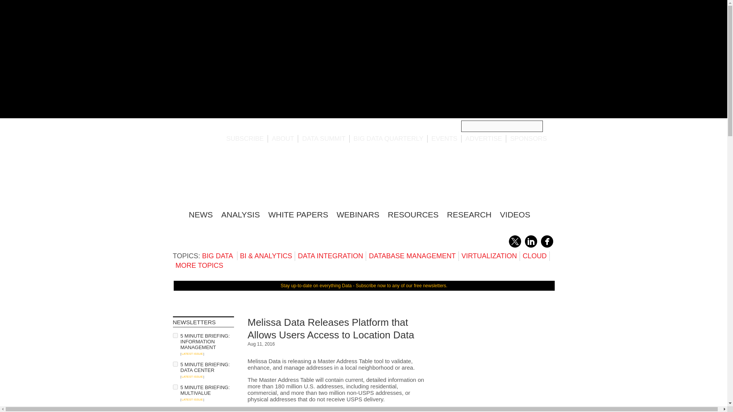 The height and width of the screenshot is (412, 733). I want to click on DBTA on Facebook, so click(547, 246).